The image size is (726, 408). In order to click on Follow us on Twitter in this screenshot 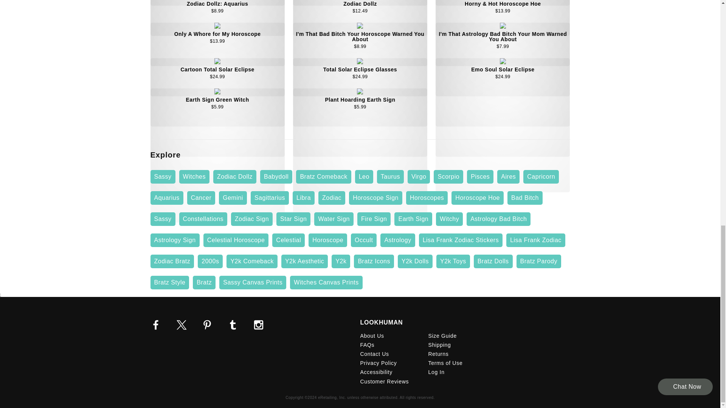, I will do `click(181, 325)`.